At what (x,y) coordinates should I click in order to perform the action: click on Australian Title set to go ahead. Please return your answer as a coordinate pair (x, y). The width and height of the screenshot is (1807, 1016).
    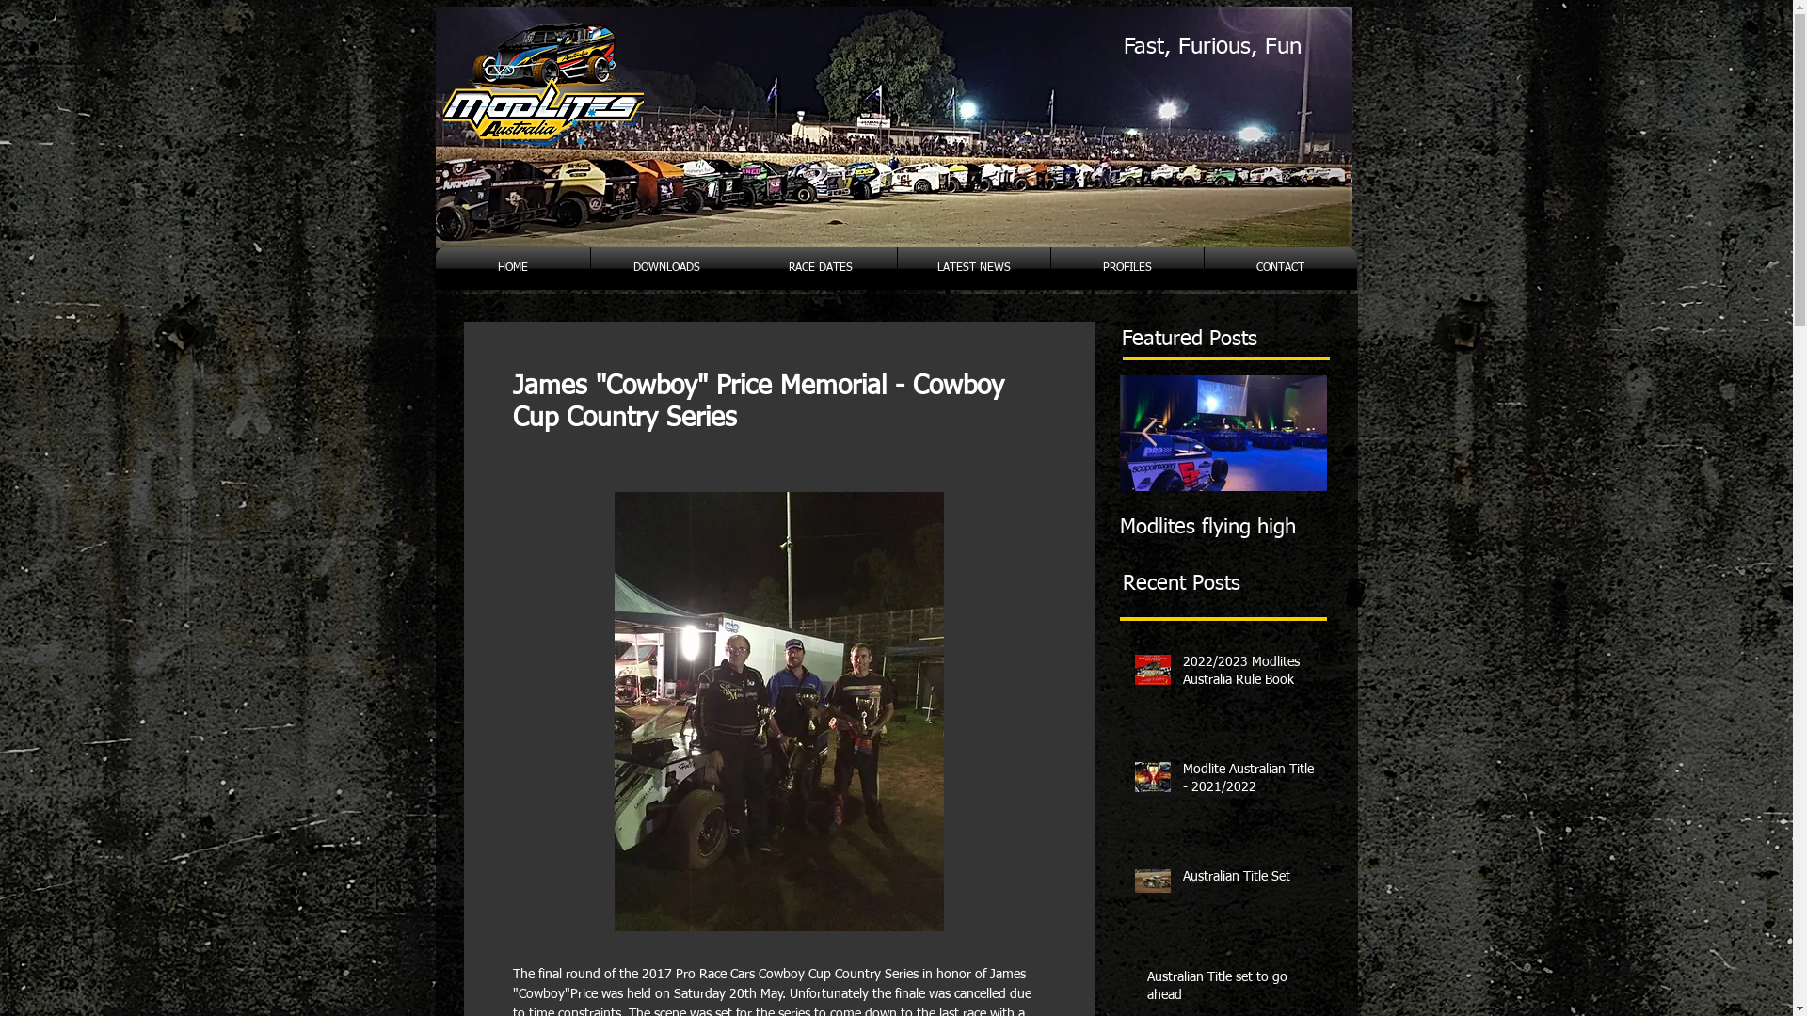
    Looking at the image, I should click on (1232, 992).